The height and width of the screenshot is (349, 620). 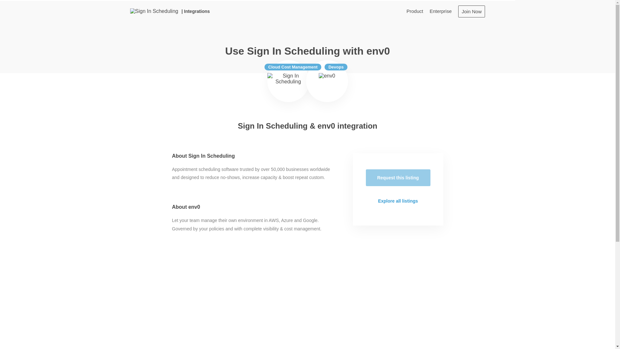 What do you see at coordinates (415, 11) in the screenshot?
I see `Product` at bounding box center [415, 11].